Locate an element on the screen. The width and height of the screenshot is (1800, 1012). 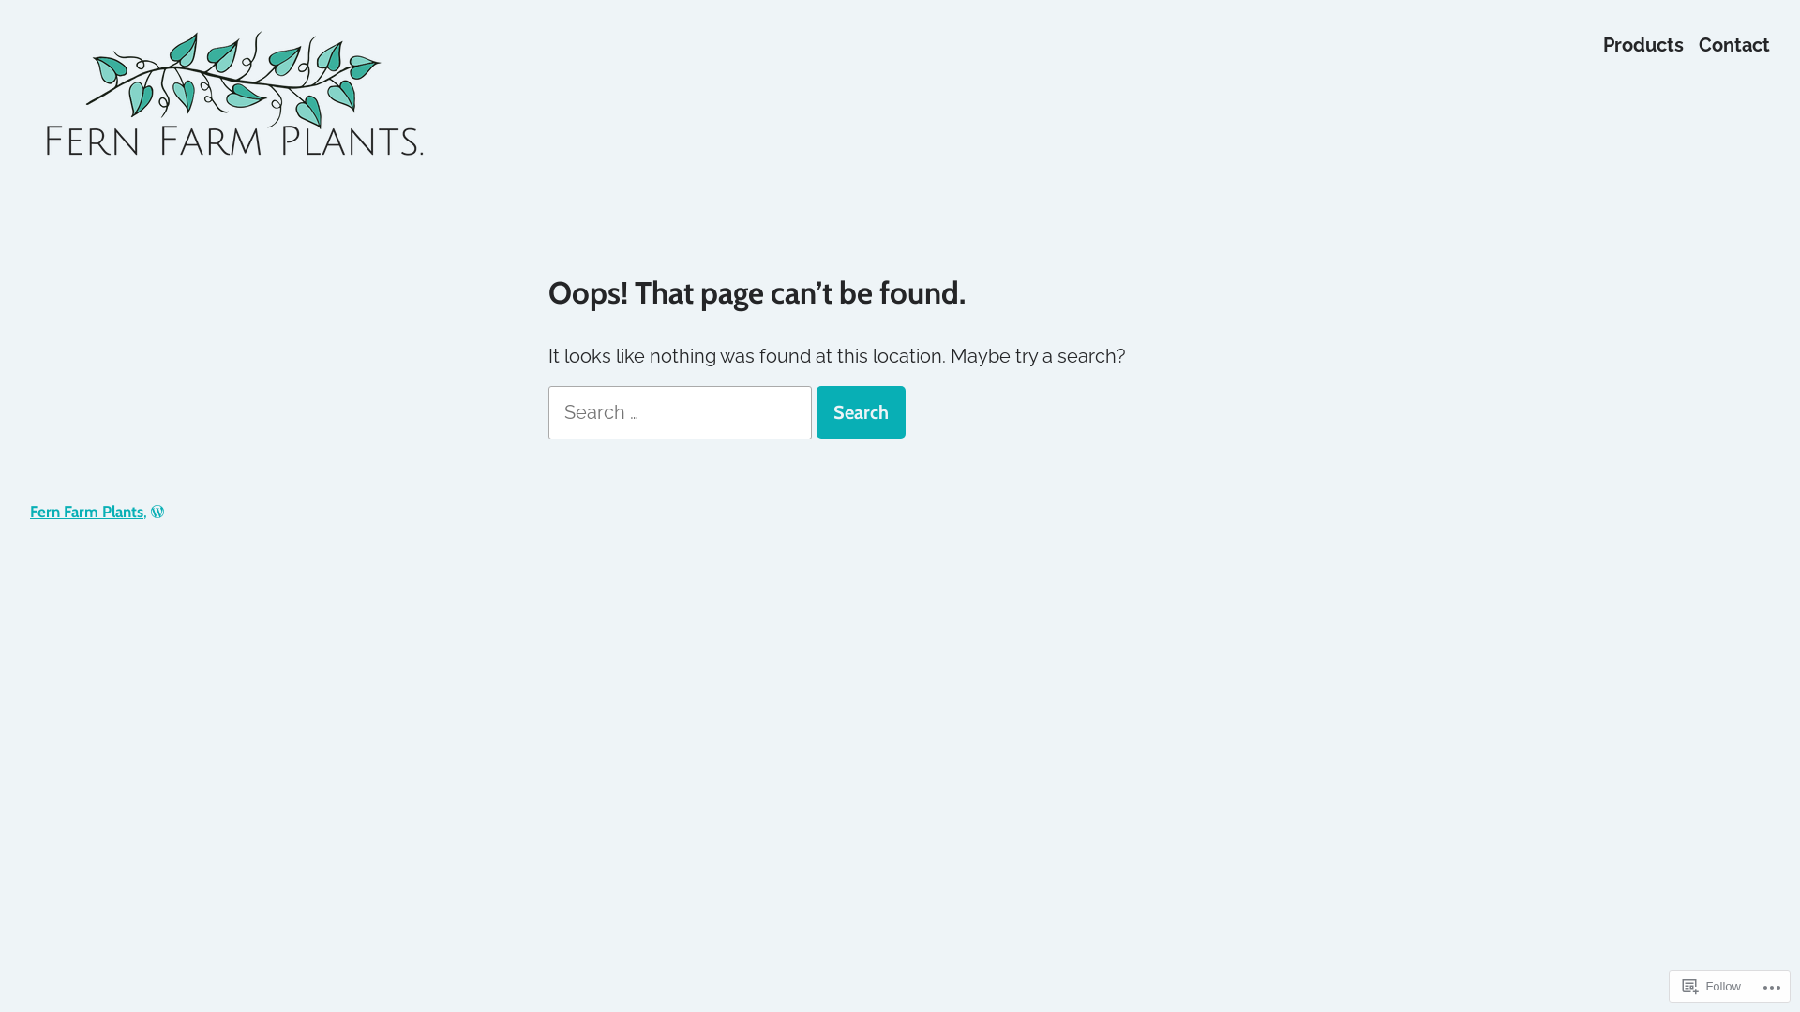
Fern Farm Plants is located at coordinates (111, 200).